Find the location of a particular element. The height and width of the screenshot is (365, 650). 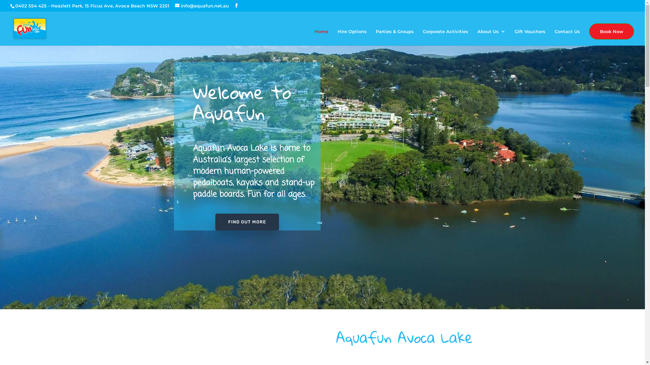

FIND OUT MORE is located at coordinates (247, 222).